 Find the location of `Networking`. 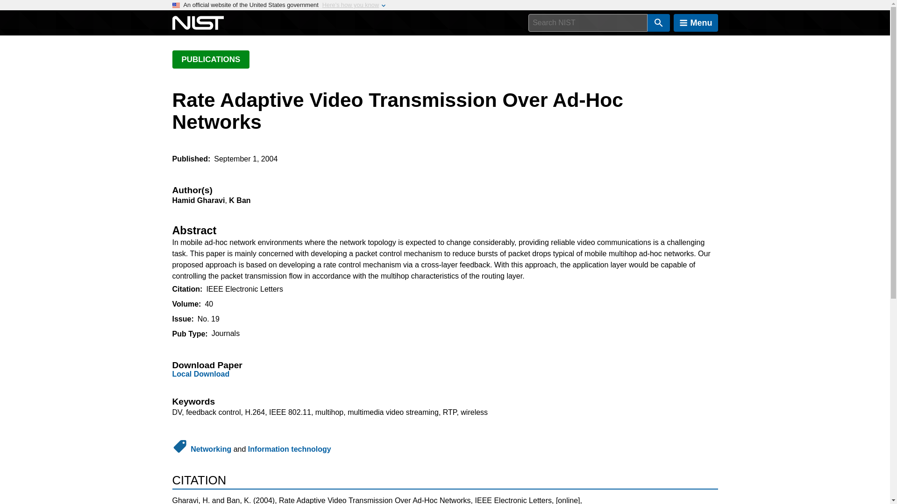

Networking is located at coordinates (211, 449).